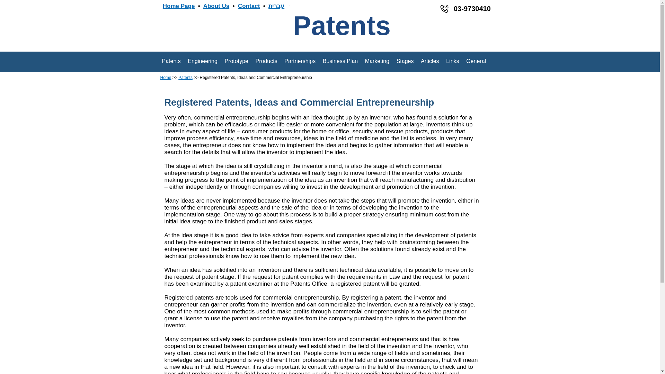 The image size is (665, 374). What do you see at coordinates (166, 77) in the screenshot?
I see `Home` at bounding box center [166, 77].